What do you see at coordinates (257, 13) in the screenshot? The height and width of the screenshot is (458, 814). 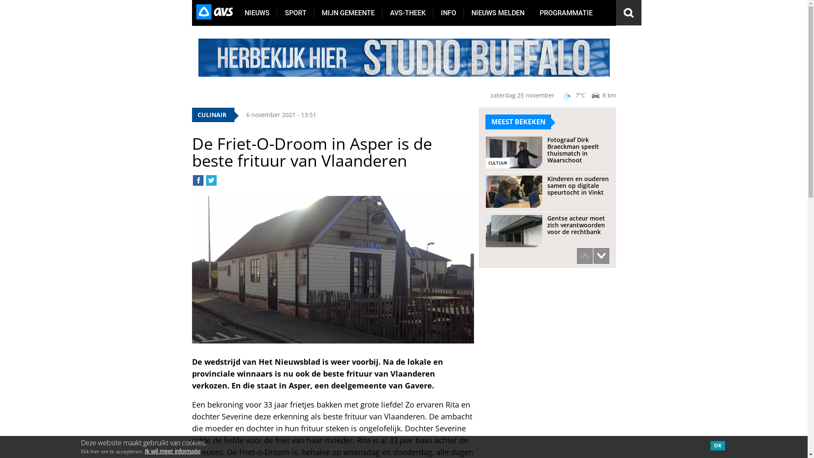 I see `NIEUWS` at bounding box center [257, 13].